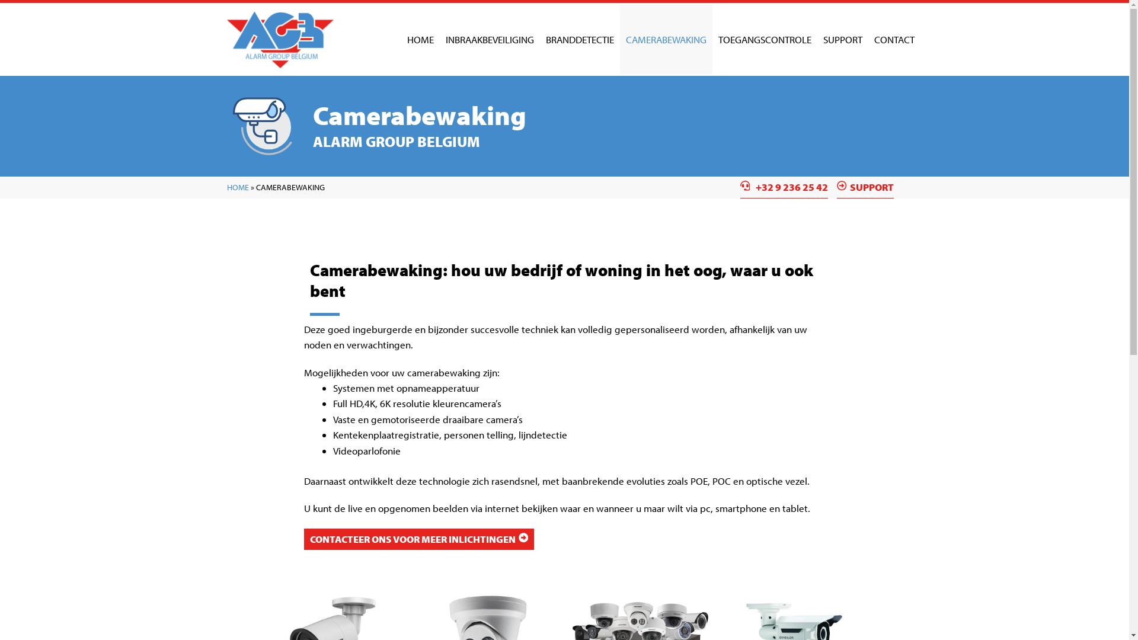  What do you see at coordinates (490, 40) in the screenshot?
I see `INBRAAKBEVEILIGING` at bounding box center [490, 40].